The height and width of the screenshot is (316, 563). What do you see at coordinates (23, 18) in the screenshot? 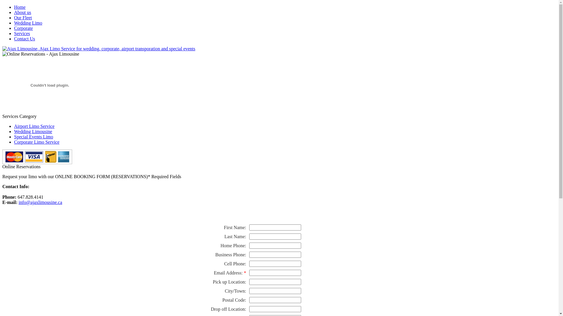
I see `Our Fleet` at bounding box center [23, 18].